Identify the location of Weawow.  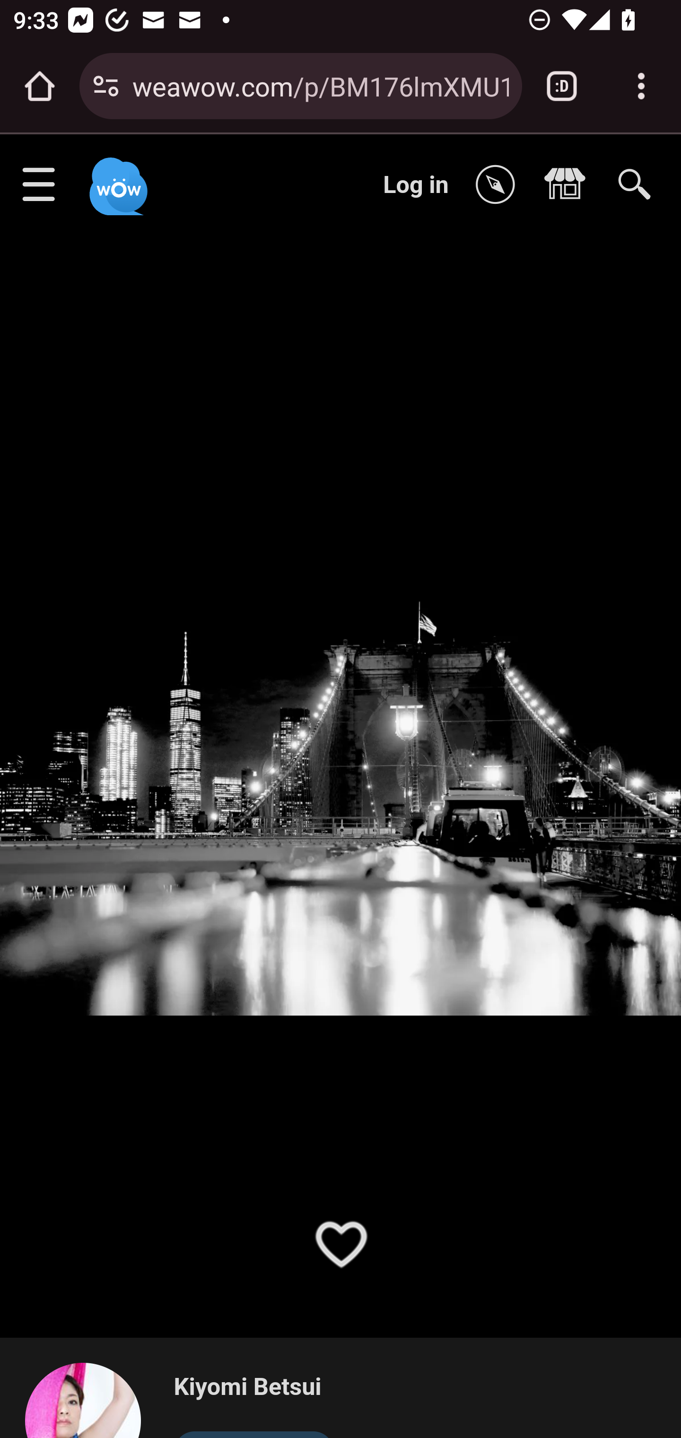
(116, 178).